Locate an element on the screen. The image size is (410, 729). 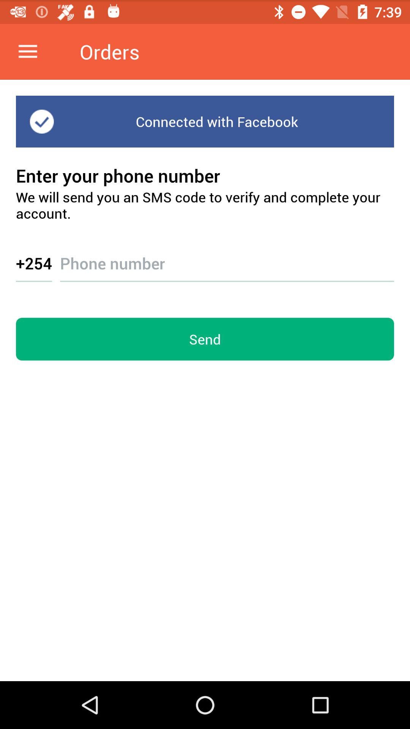
turn on the item above send is located at coordinates (34, 263).